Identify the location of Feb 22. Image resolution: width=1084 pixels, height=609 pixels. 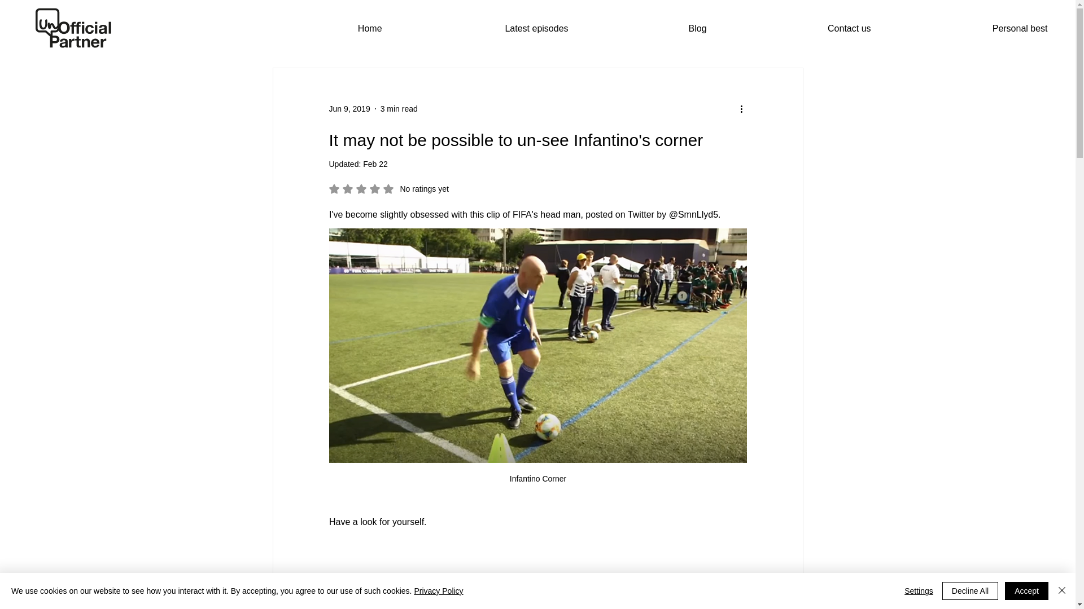
(375, 164).